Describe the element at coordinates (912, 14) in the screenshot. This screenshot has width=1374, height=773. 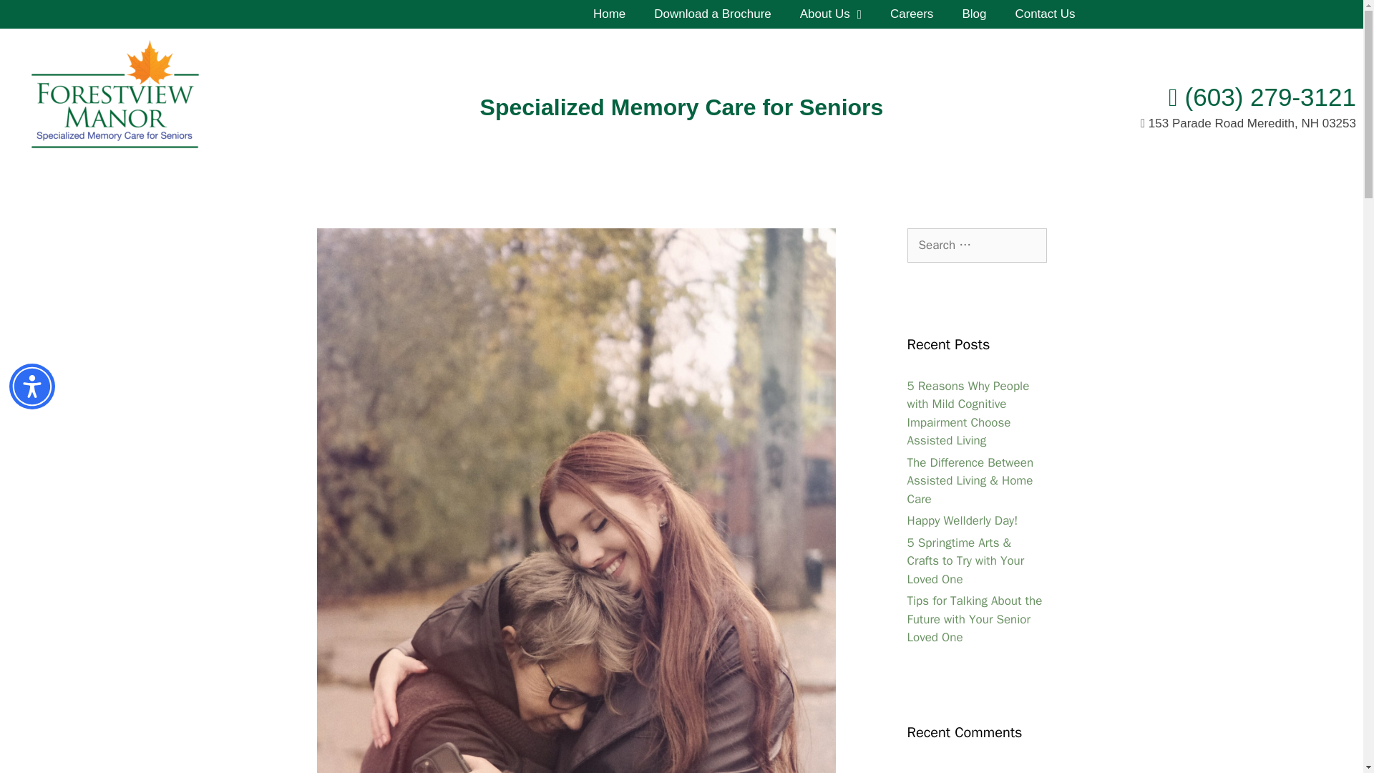
I see `Careers` at that location.